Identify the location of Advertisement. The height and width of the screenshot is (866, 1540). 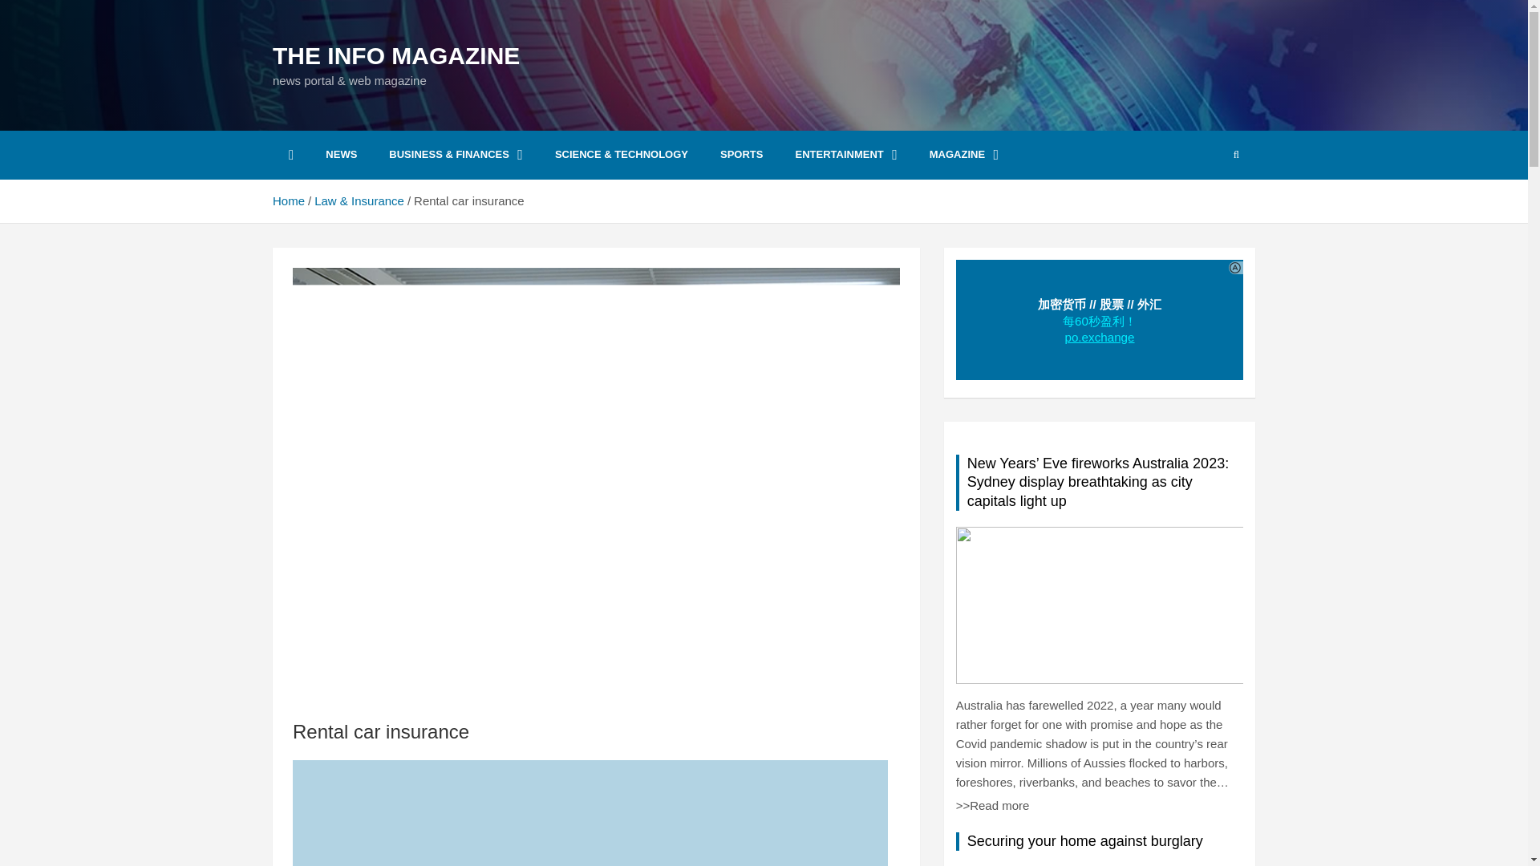
(590, 813).